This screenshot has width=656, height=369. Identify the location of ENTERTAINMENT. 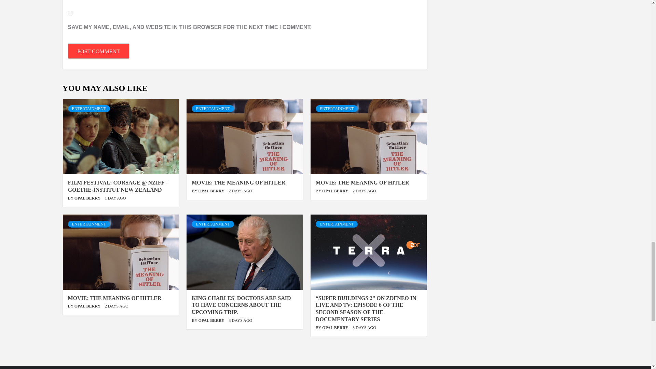
(213, 109).